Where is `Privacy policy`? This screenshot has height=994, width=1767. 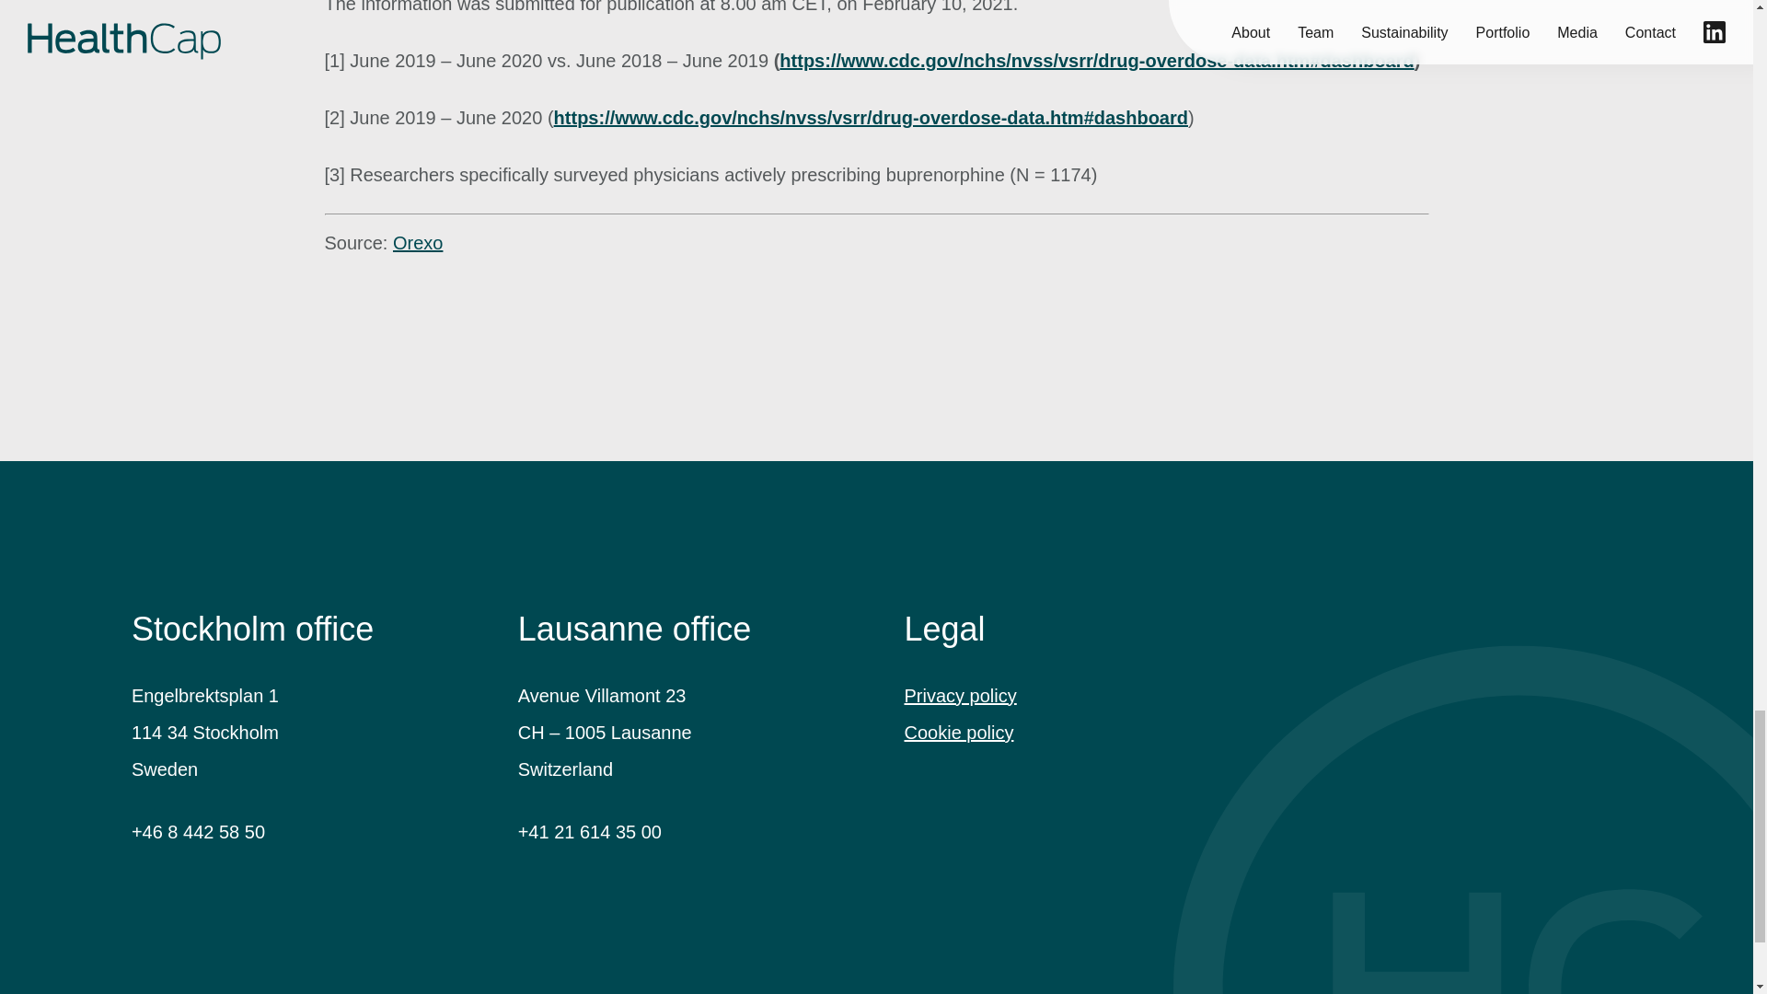
Privacy policy is located at coordinates (959, 696).